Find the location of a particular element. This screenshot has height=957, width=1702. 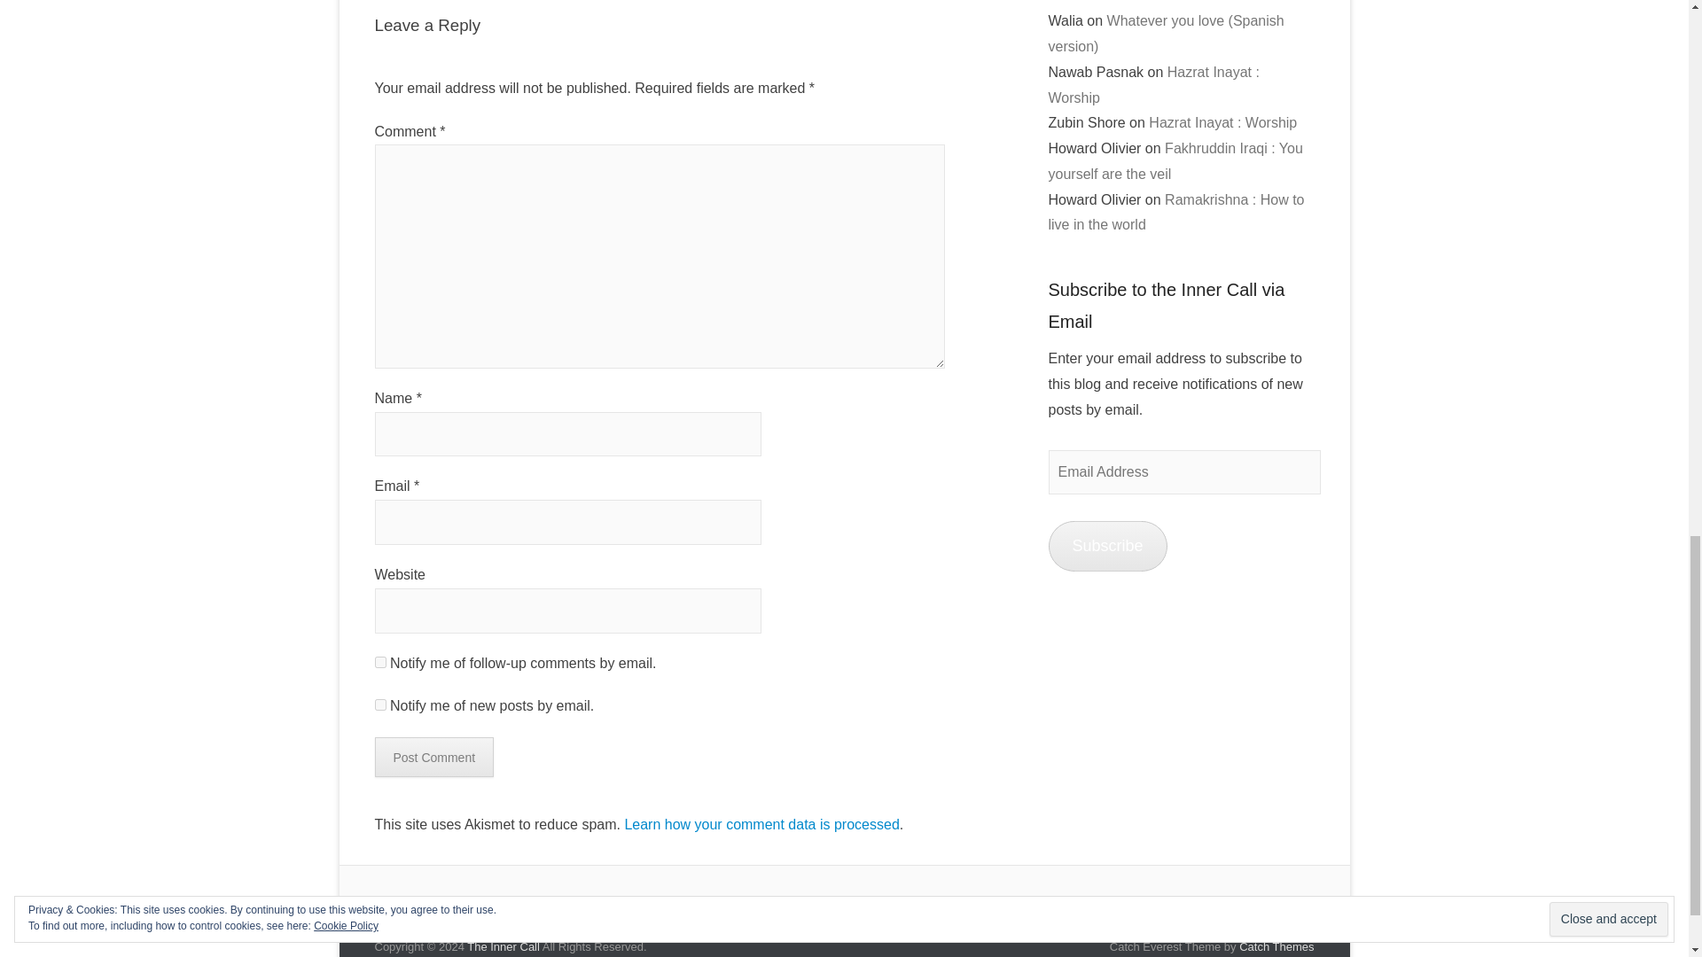

subscribe is located at coordinates (379, 661).